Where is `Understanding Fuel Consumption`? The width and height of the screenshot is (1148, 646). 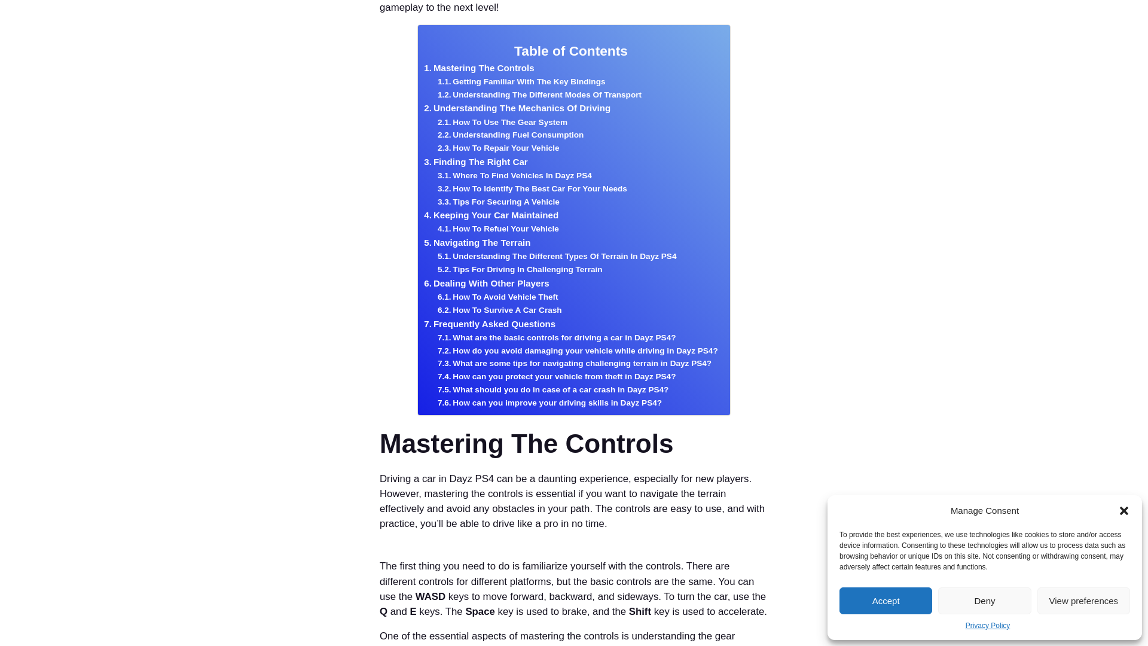
Understanding Fuel Consumption is located at coordinates (510, 135).